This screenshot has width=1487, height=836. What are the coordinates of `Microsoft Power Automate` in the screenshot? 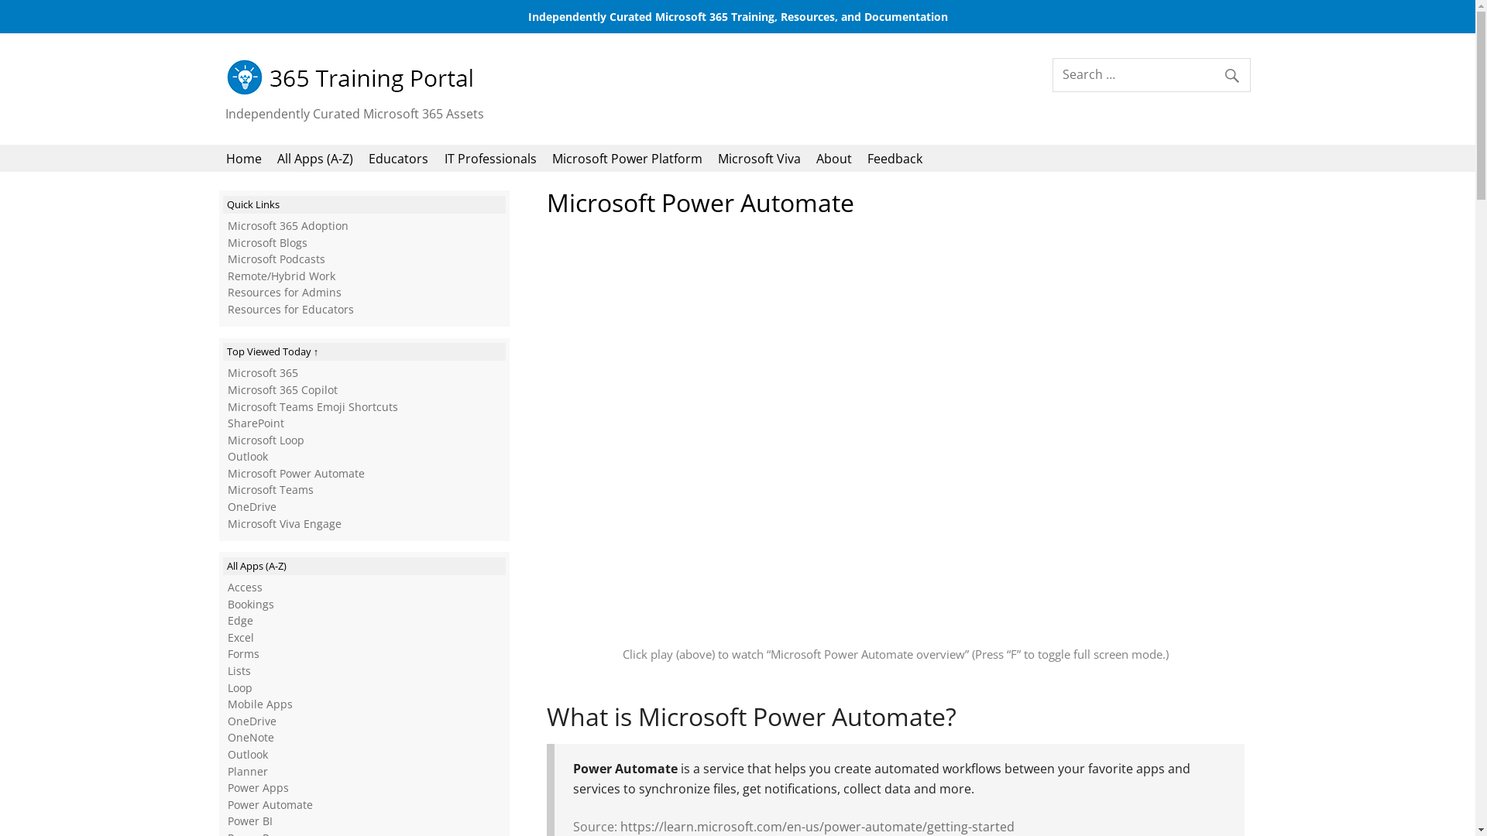 It's located at (296, 474).